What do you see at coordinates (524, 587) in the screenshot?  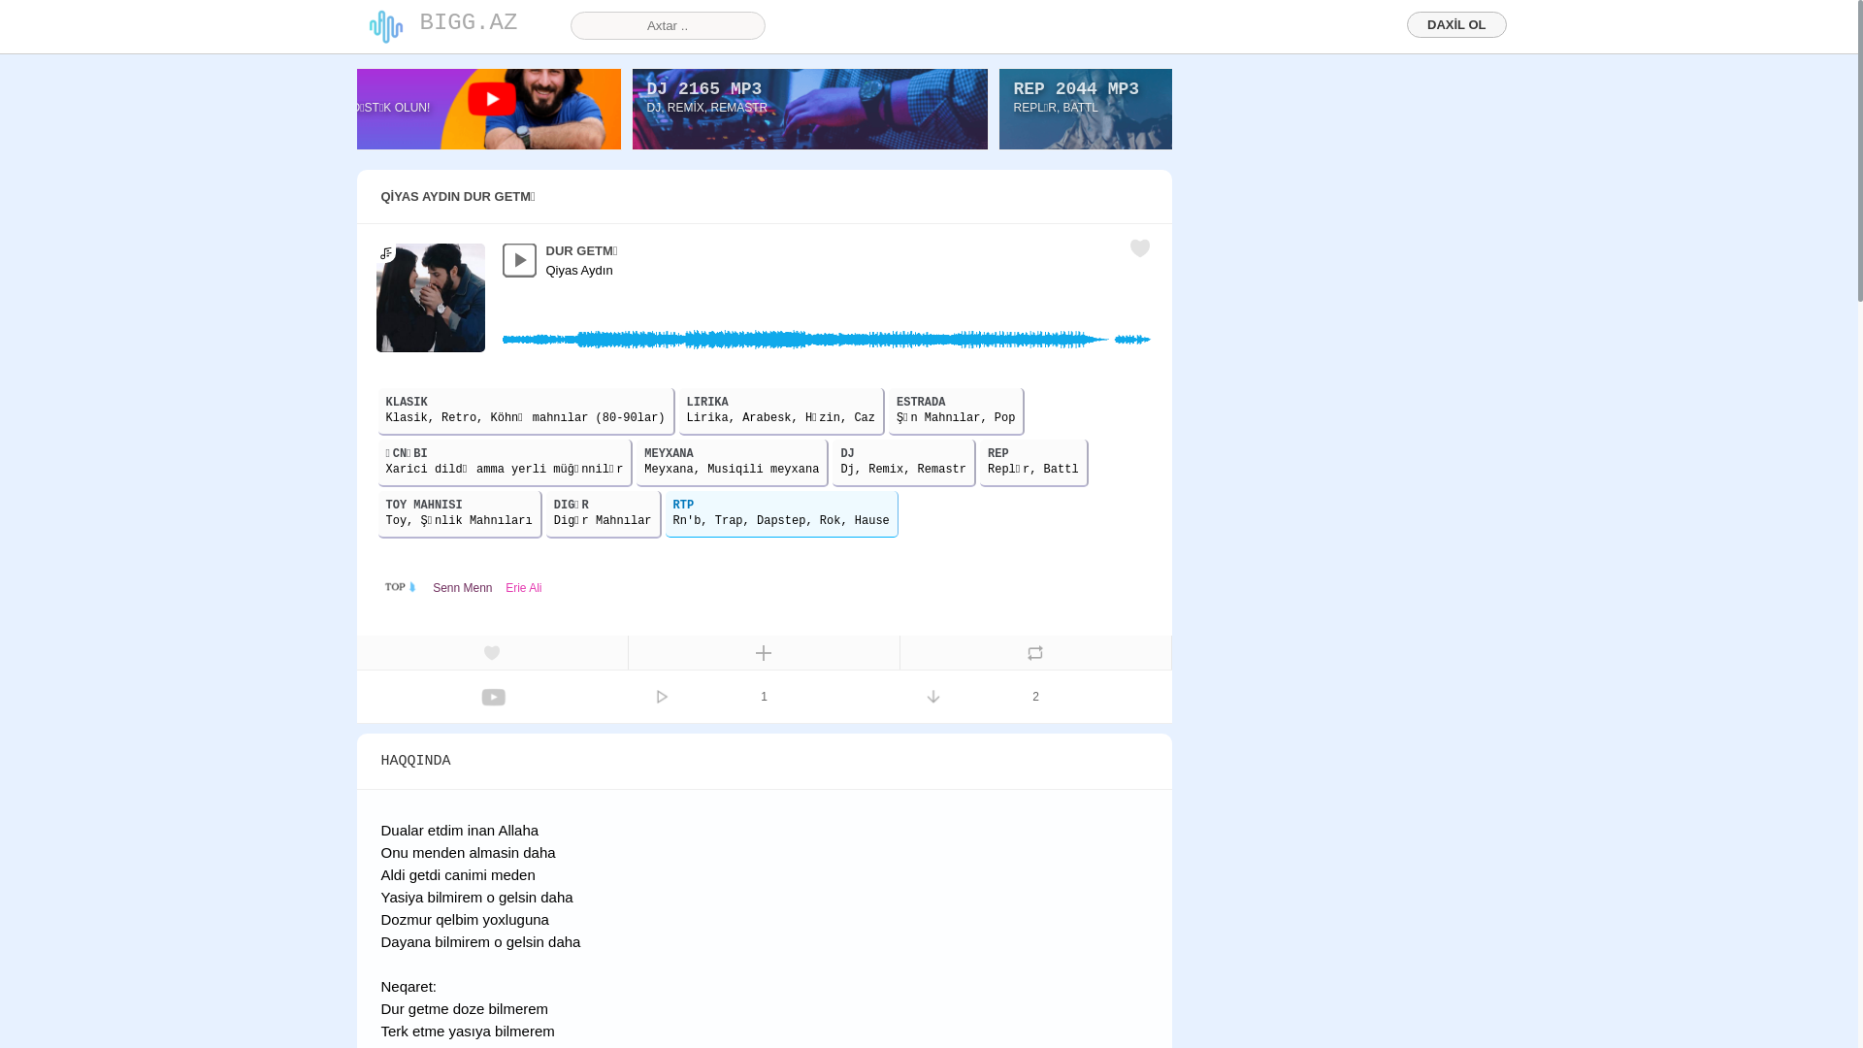 I see `Erie Ali` at bounding box center [524, 587].